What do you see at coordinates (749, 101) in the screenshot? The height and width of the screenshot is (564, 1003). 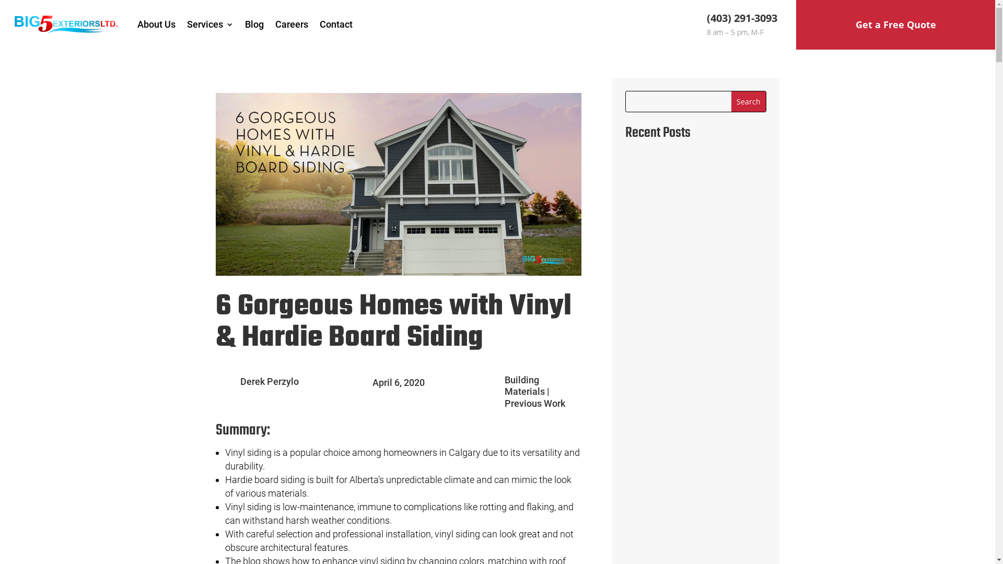 I see `Search` at bounding box center [749, 101].